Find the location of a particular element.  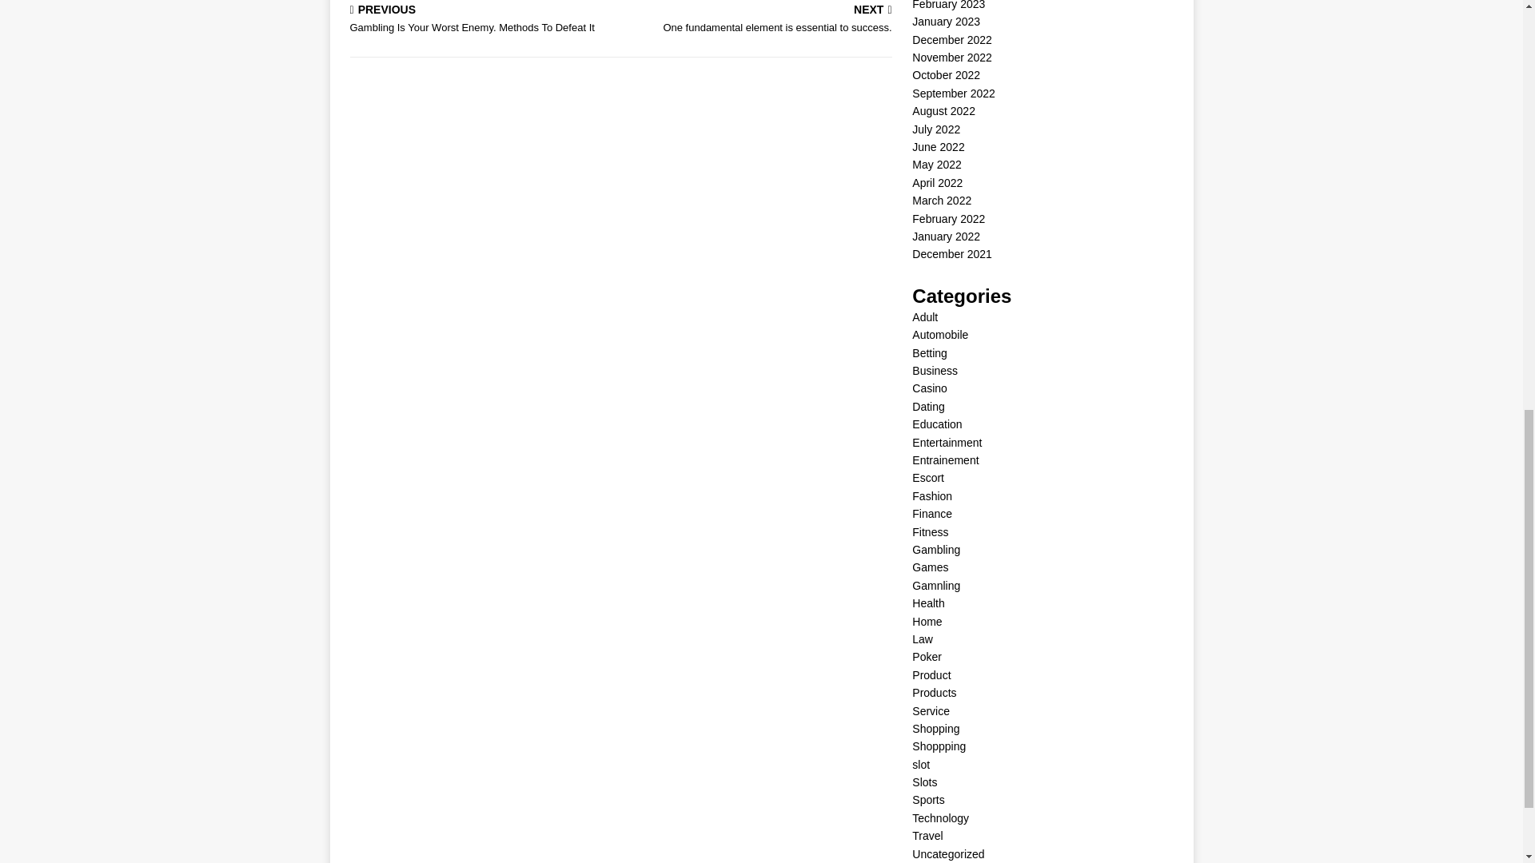

December 2022 is located at coordinates (946, 21).